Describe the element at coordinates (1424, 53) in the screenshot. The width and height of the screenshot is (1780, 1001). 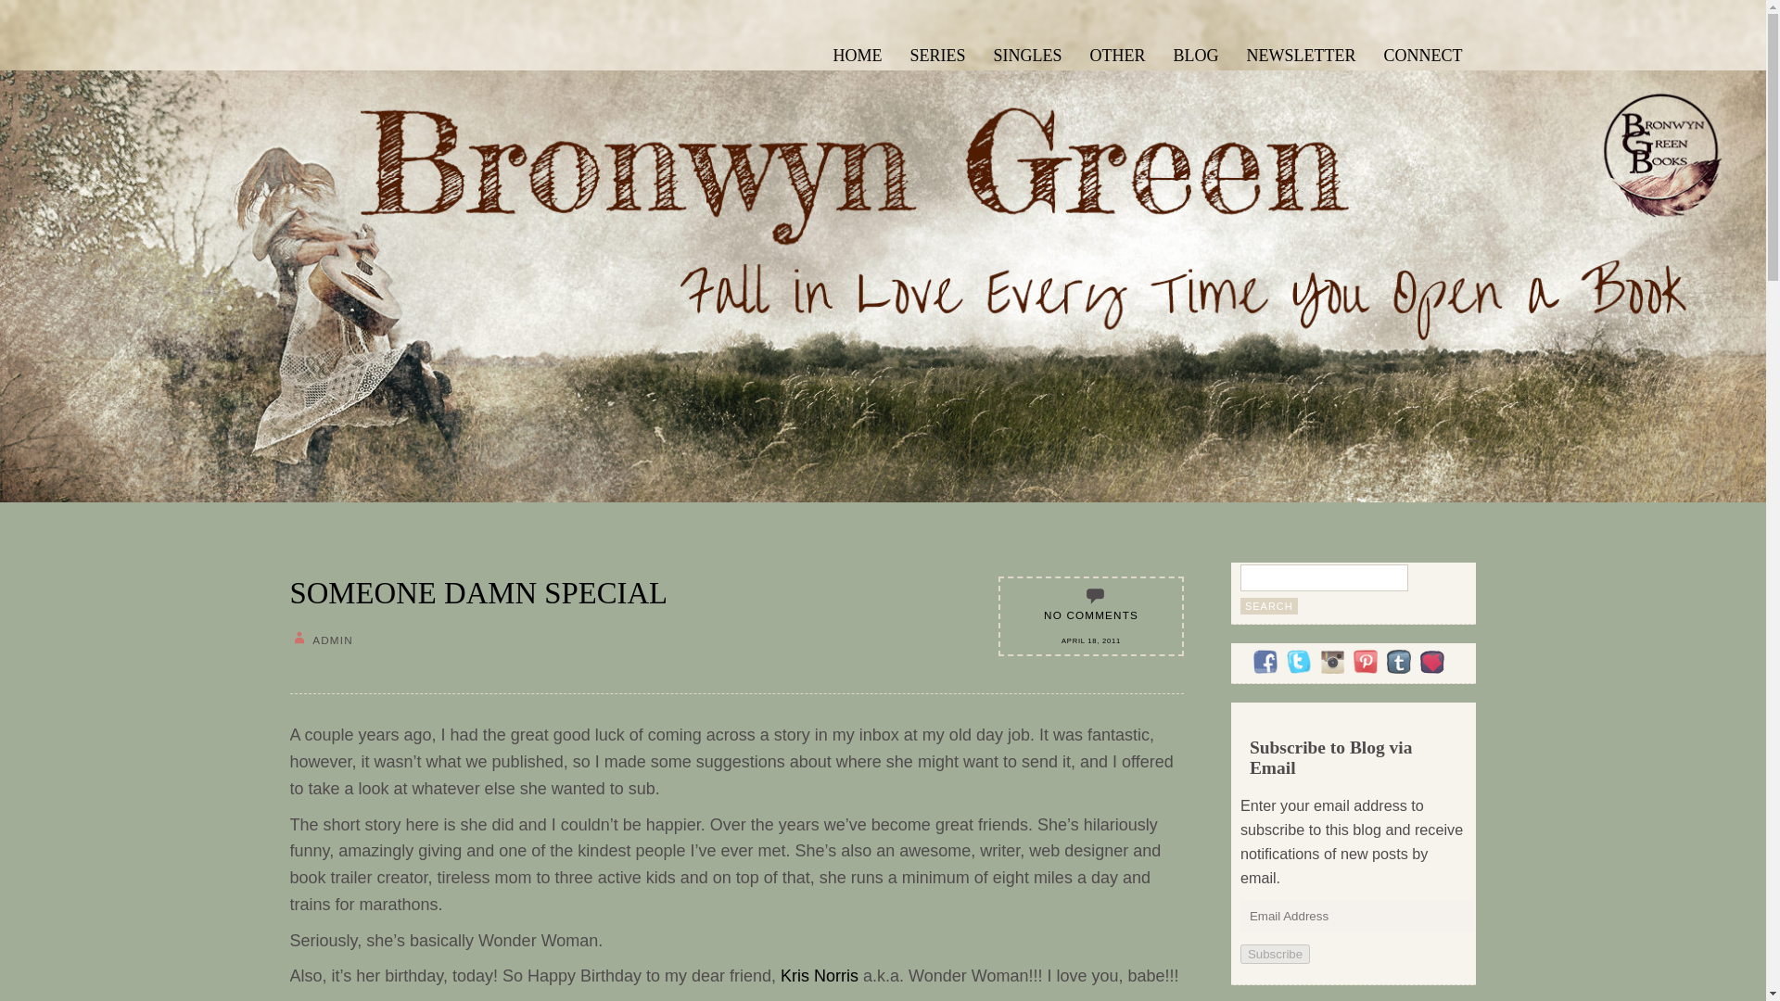
I see `CONNECT` at that location.